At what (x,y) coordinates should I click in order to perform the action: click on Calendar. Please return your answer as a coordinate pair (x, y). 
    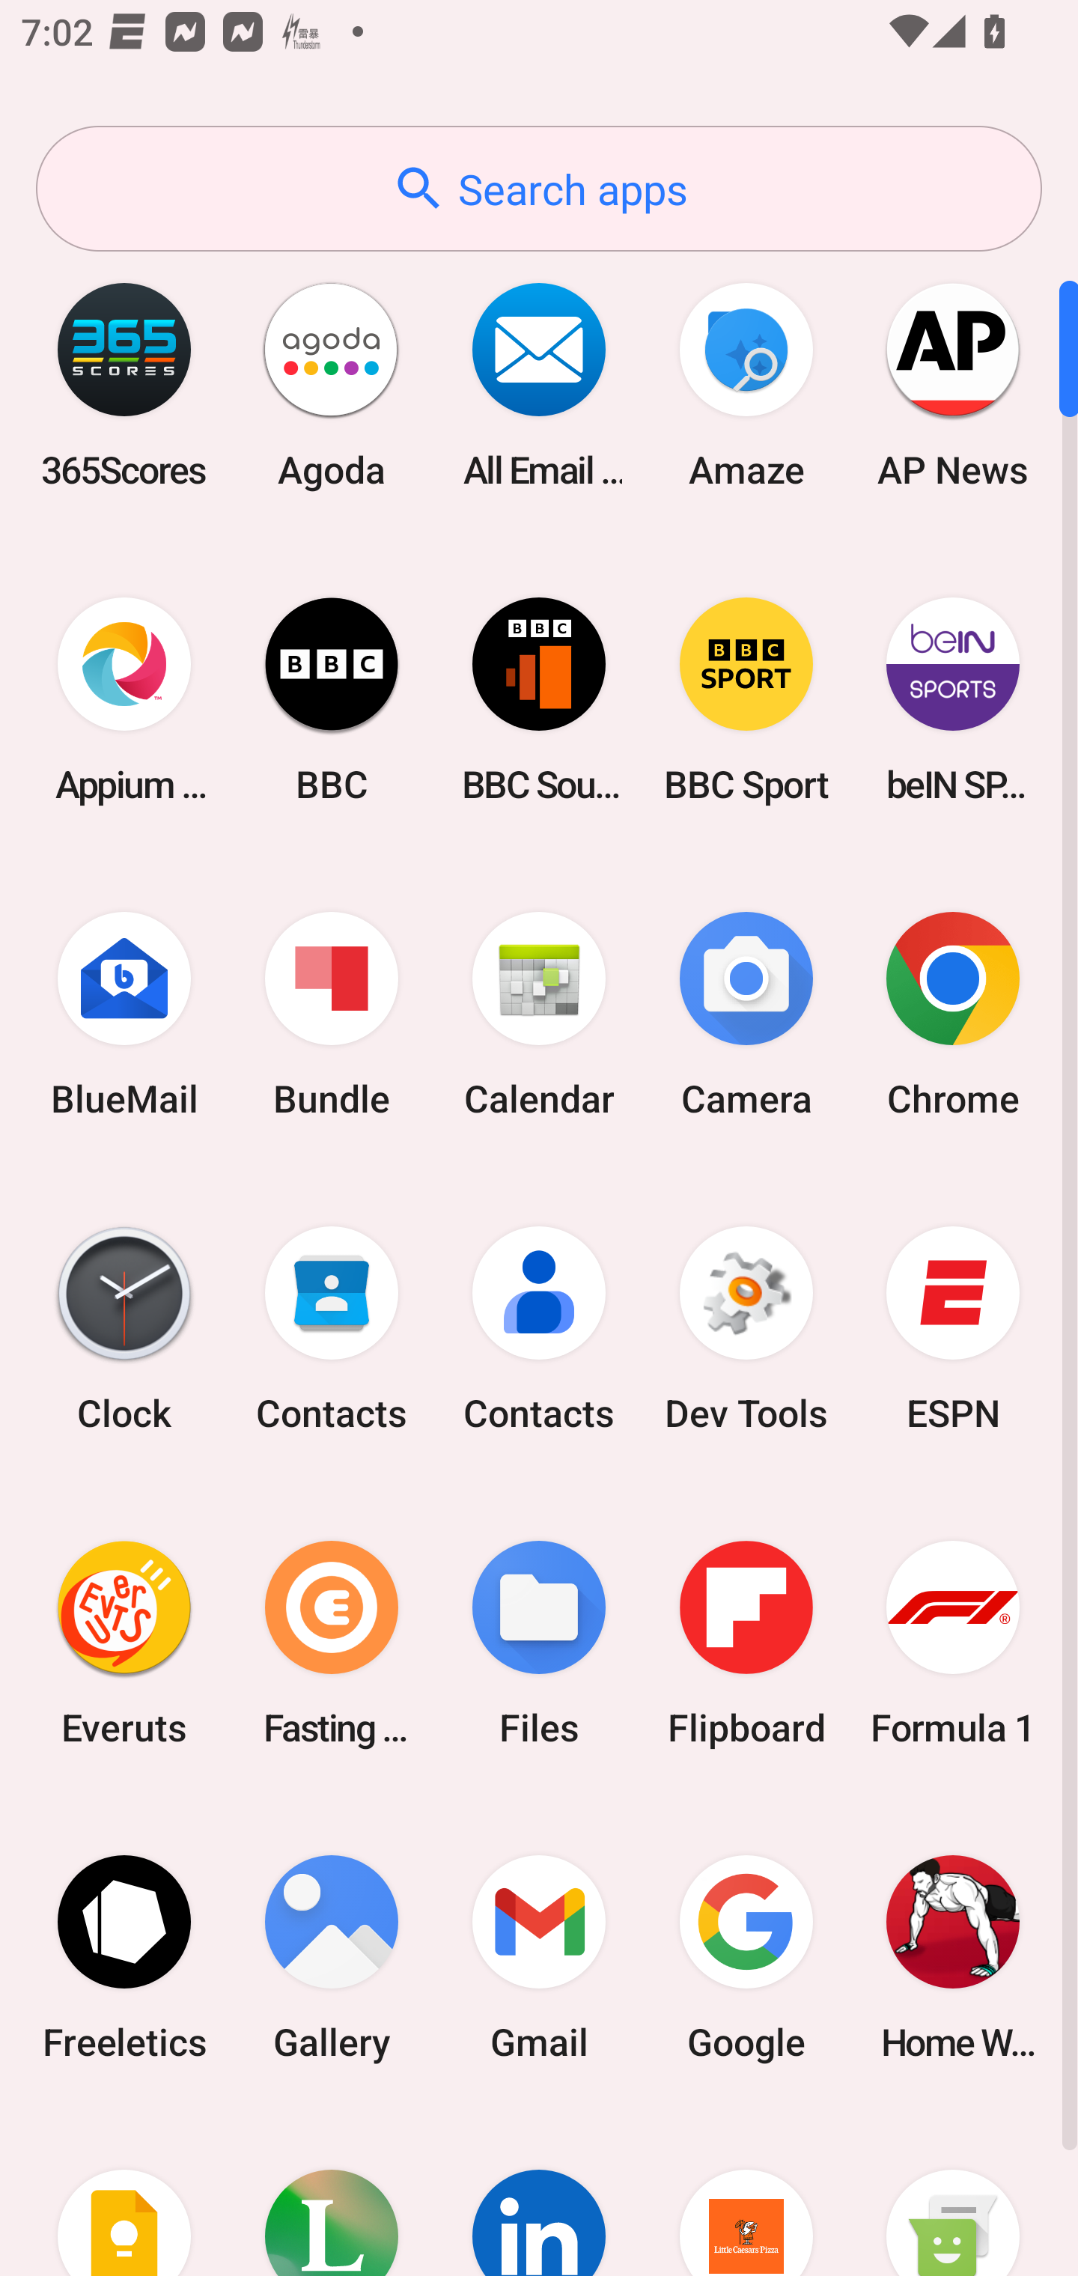
    Looking at the image, I should click on (539, 1015).